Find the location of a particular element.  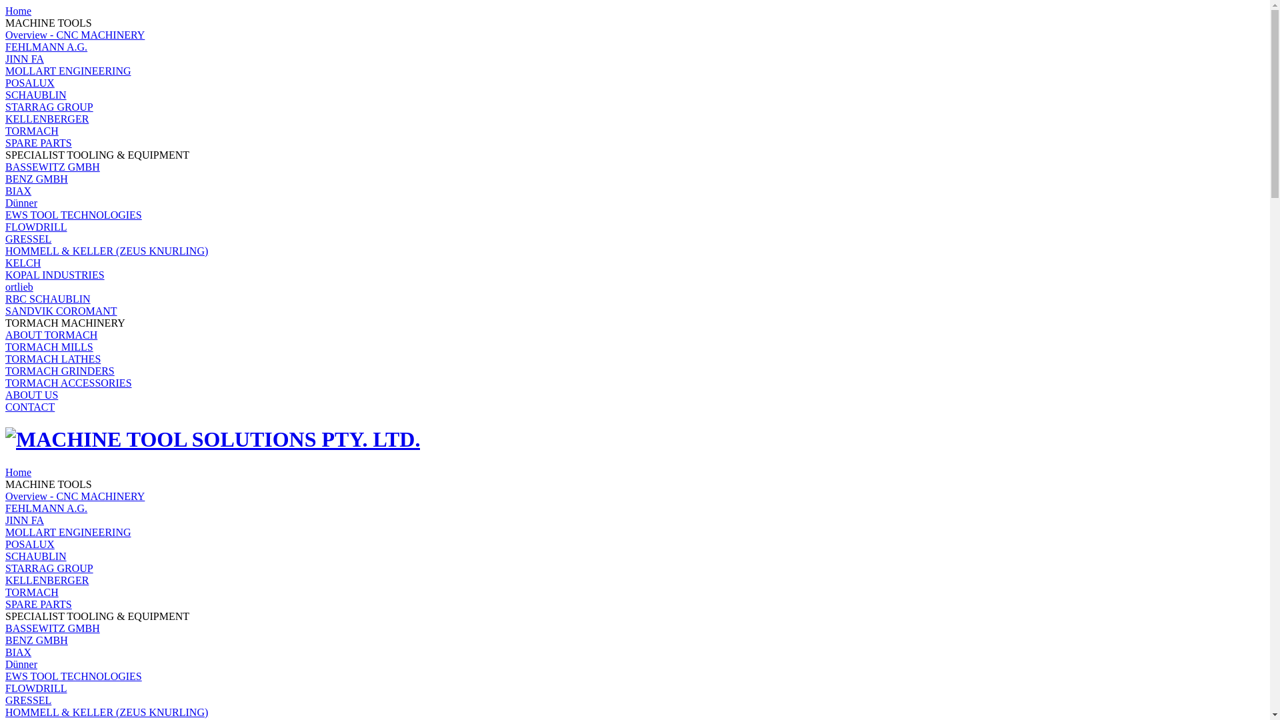

GRESSEL is located at coordinates (28, 700).